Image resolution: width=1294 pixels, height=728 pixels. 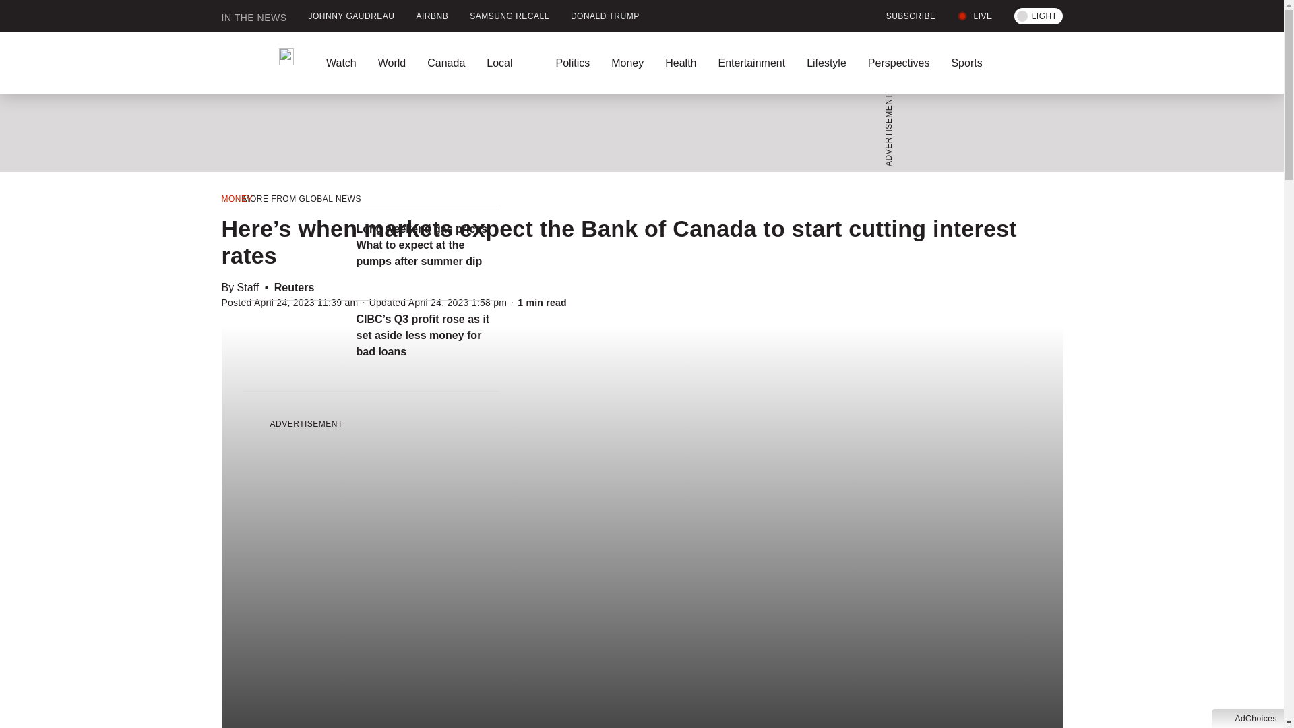 I want to click on Lifestyle, so click(x=826, y=63).